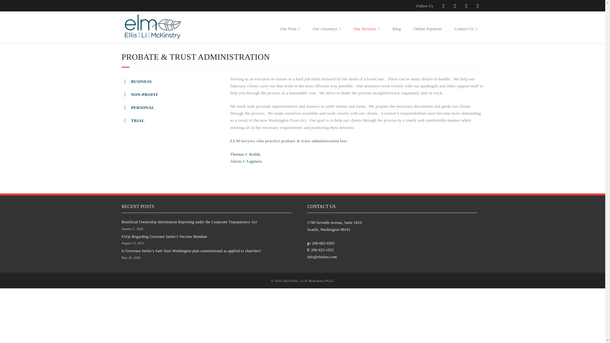 The height and width of the screenshot is (343, 610). What do you see at coordinates (367, 23) in the screenshot?
I see `Our Services` at bounding box center [367, 23].